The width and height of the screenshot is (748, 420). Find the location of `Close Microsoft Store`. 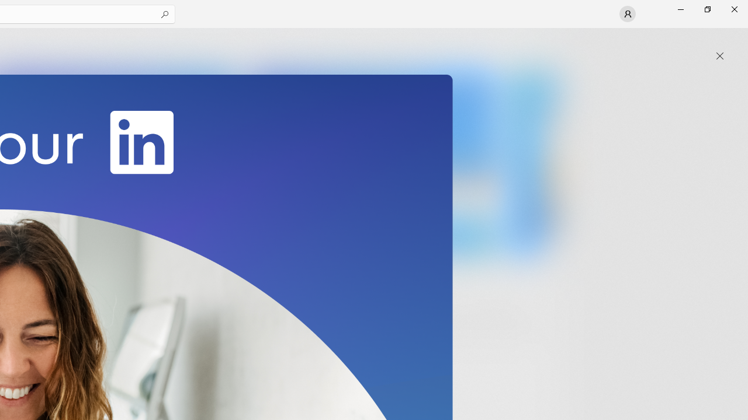

Close Microsoft Store is located at coordinates (734, 9).